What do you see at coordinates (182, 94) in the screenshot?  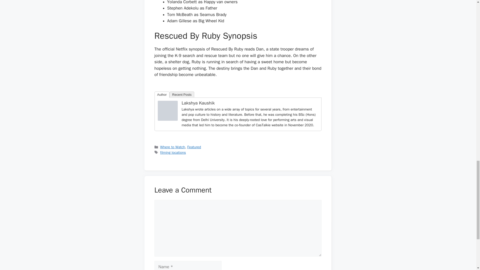 I see `Recent Posts` at bounding box center [182, 94].